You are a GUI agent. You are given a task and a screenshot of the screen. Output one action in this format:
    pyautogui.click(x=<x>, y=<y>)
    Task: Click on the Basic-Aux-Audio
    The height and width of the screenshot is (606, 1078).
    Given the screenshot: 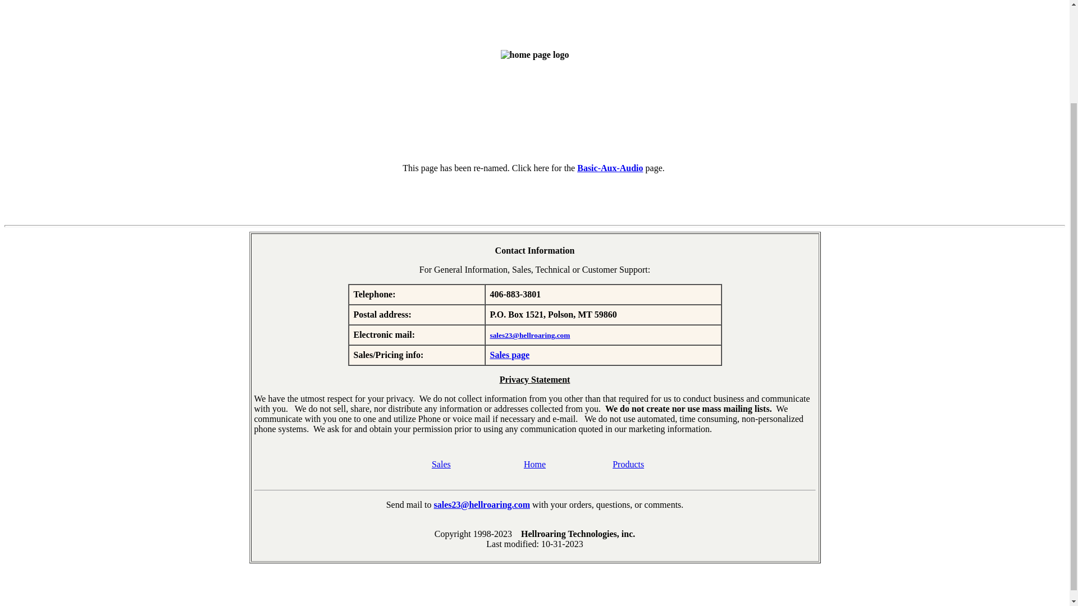 What is the action you would take?
    pyautogui.click(x=610, y=167)
    